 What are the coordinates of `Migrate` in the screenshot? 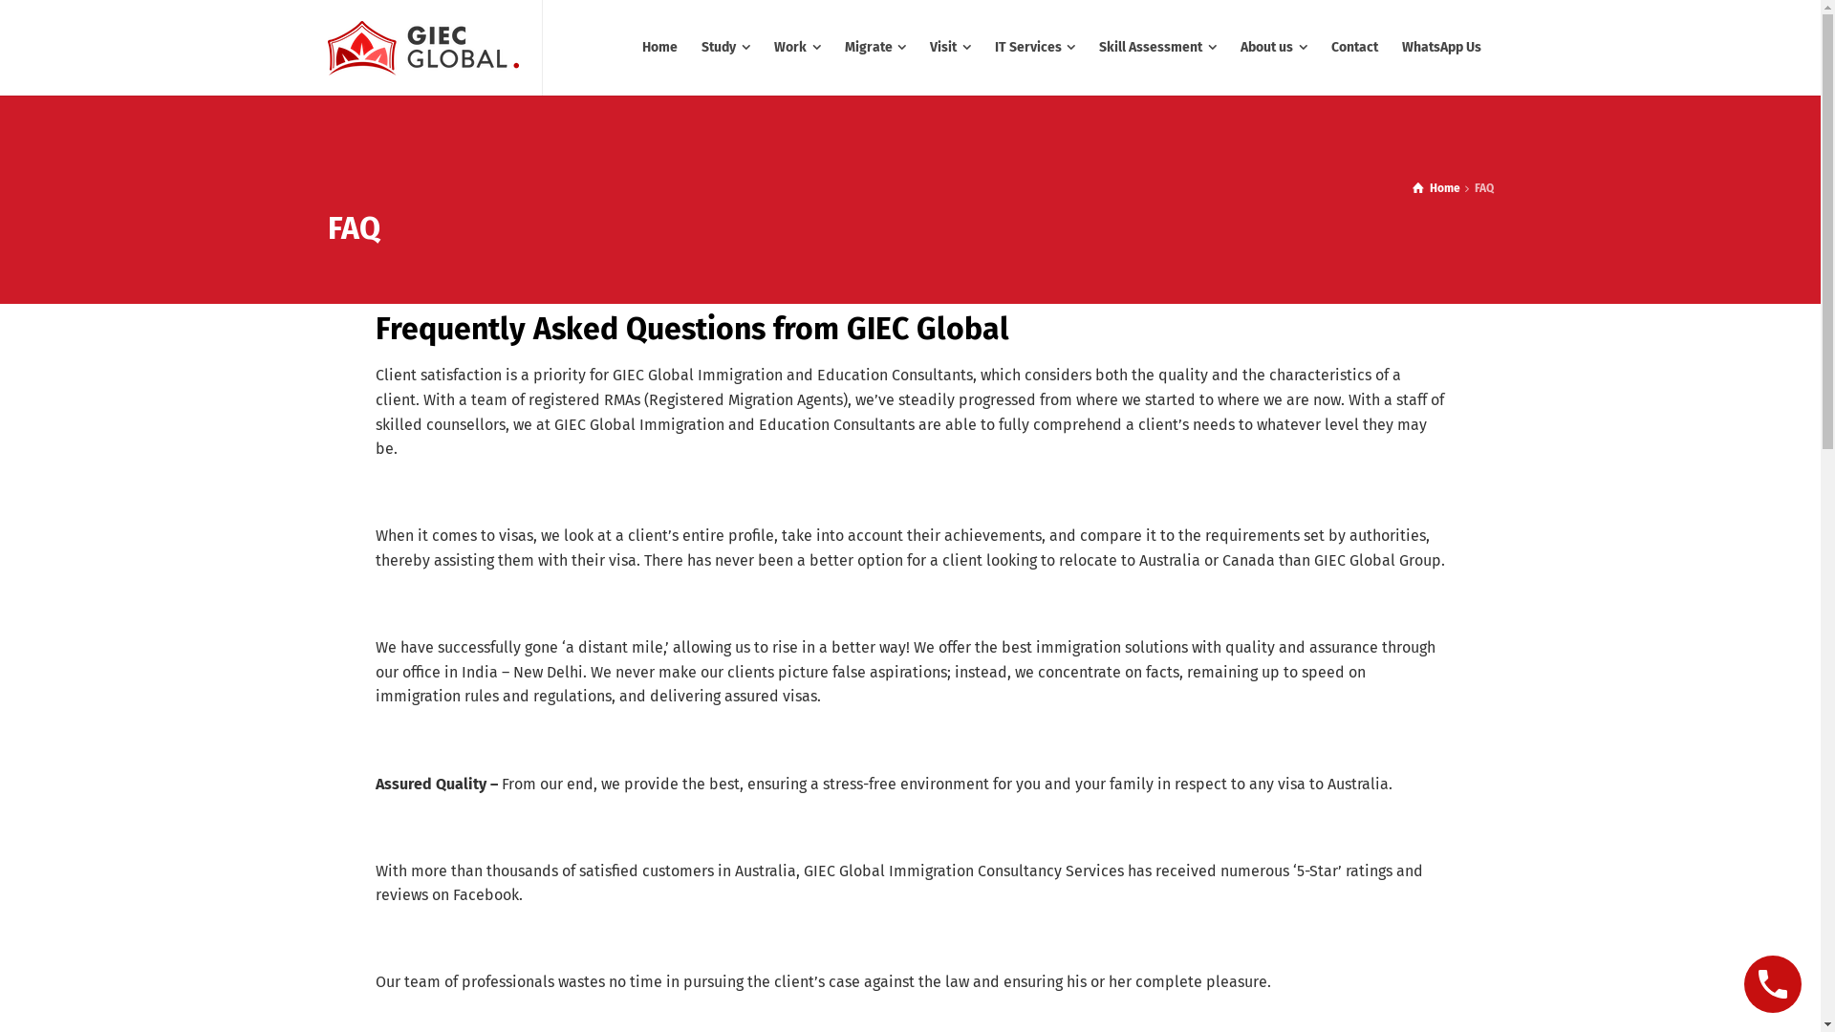 It's located at (876, 48).